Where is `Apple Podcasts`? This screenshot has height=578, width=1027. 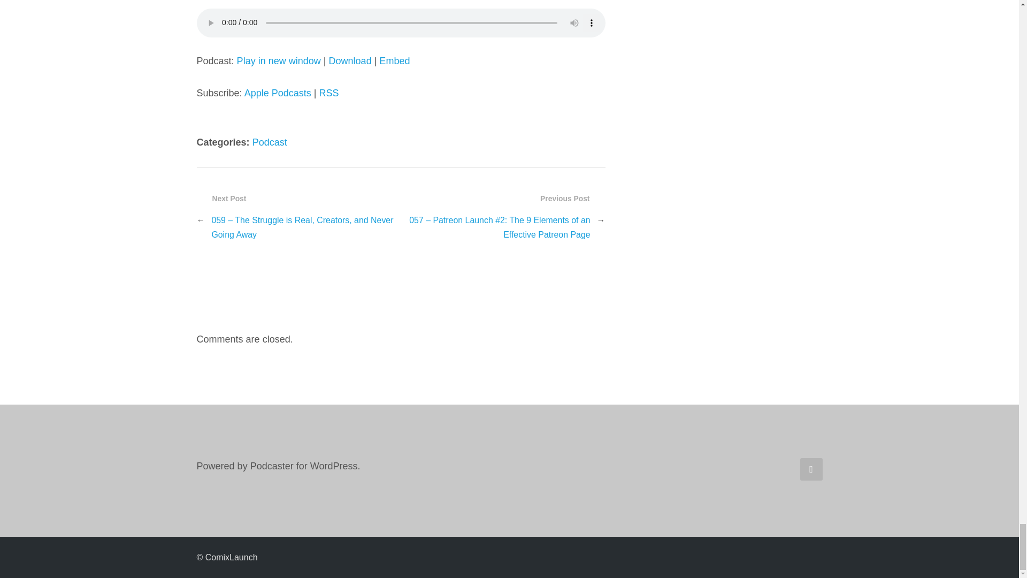 Apple Podcasts is located at coordinates (277, 93).